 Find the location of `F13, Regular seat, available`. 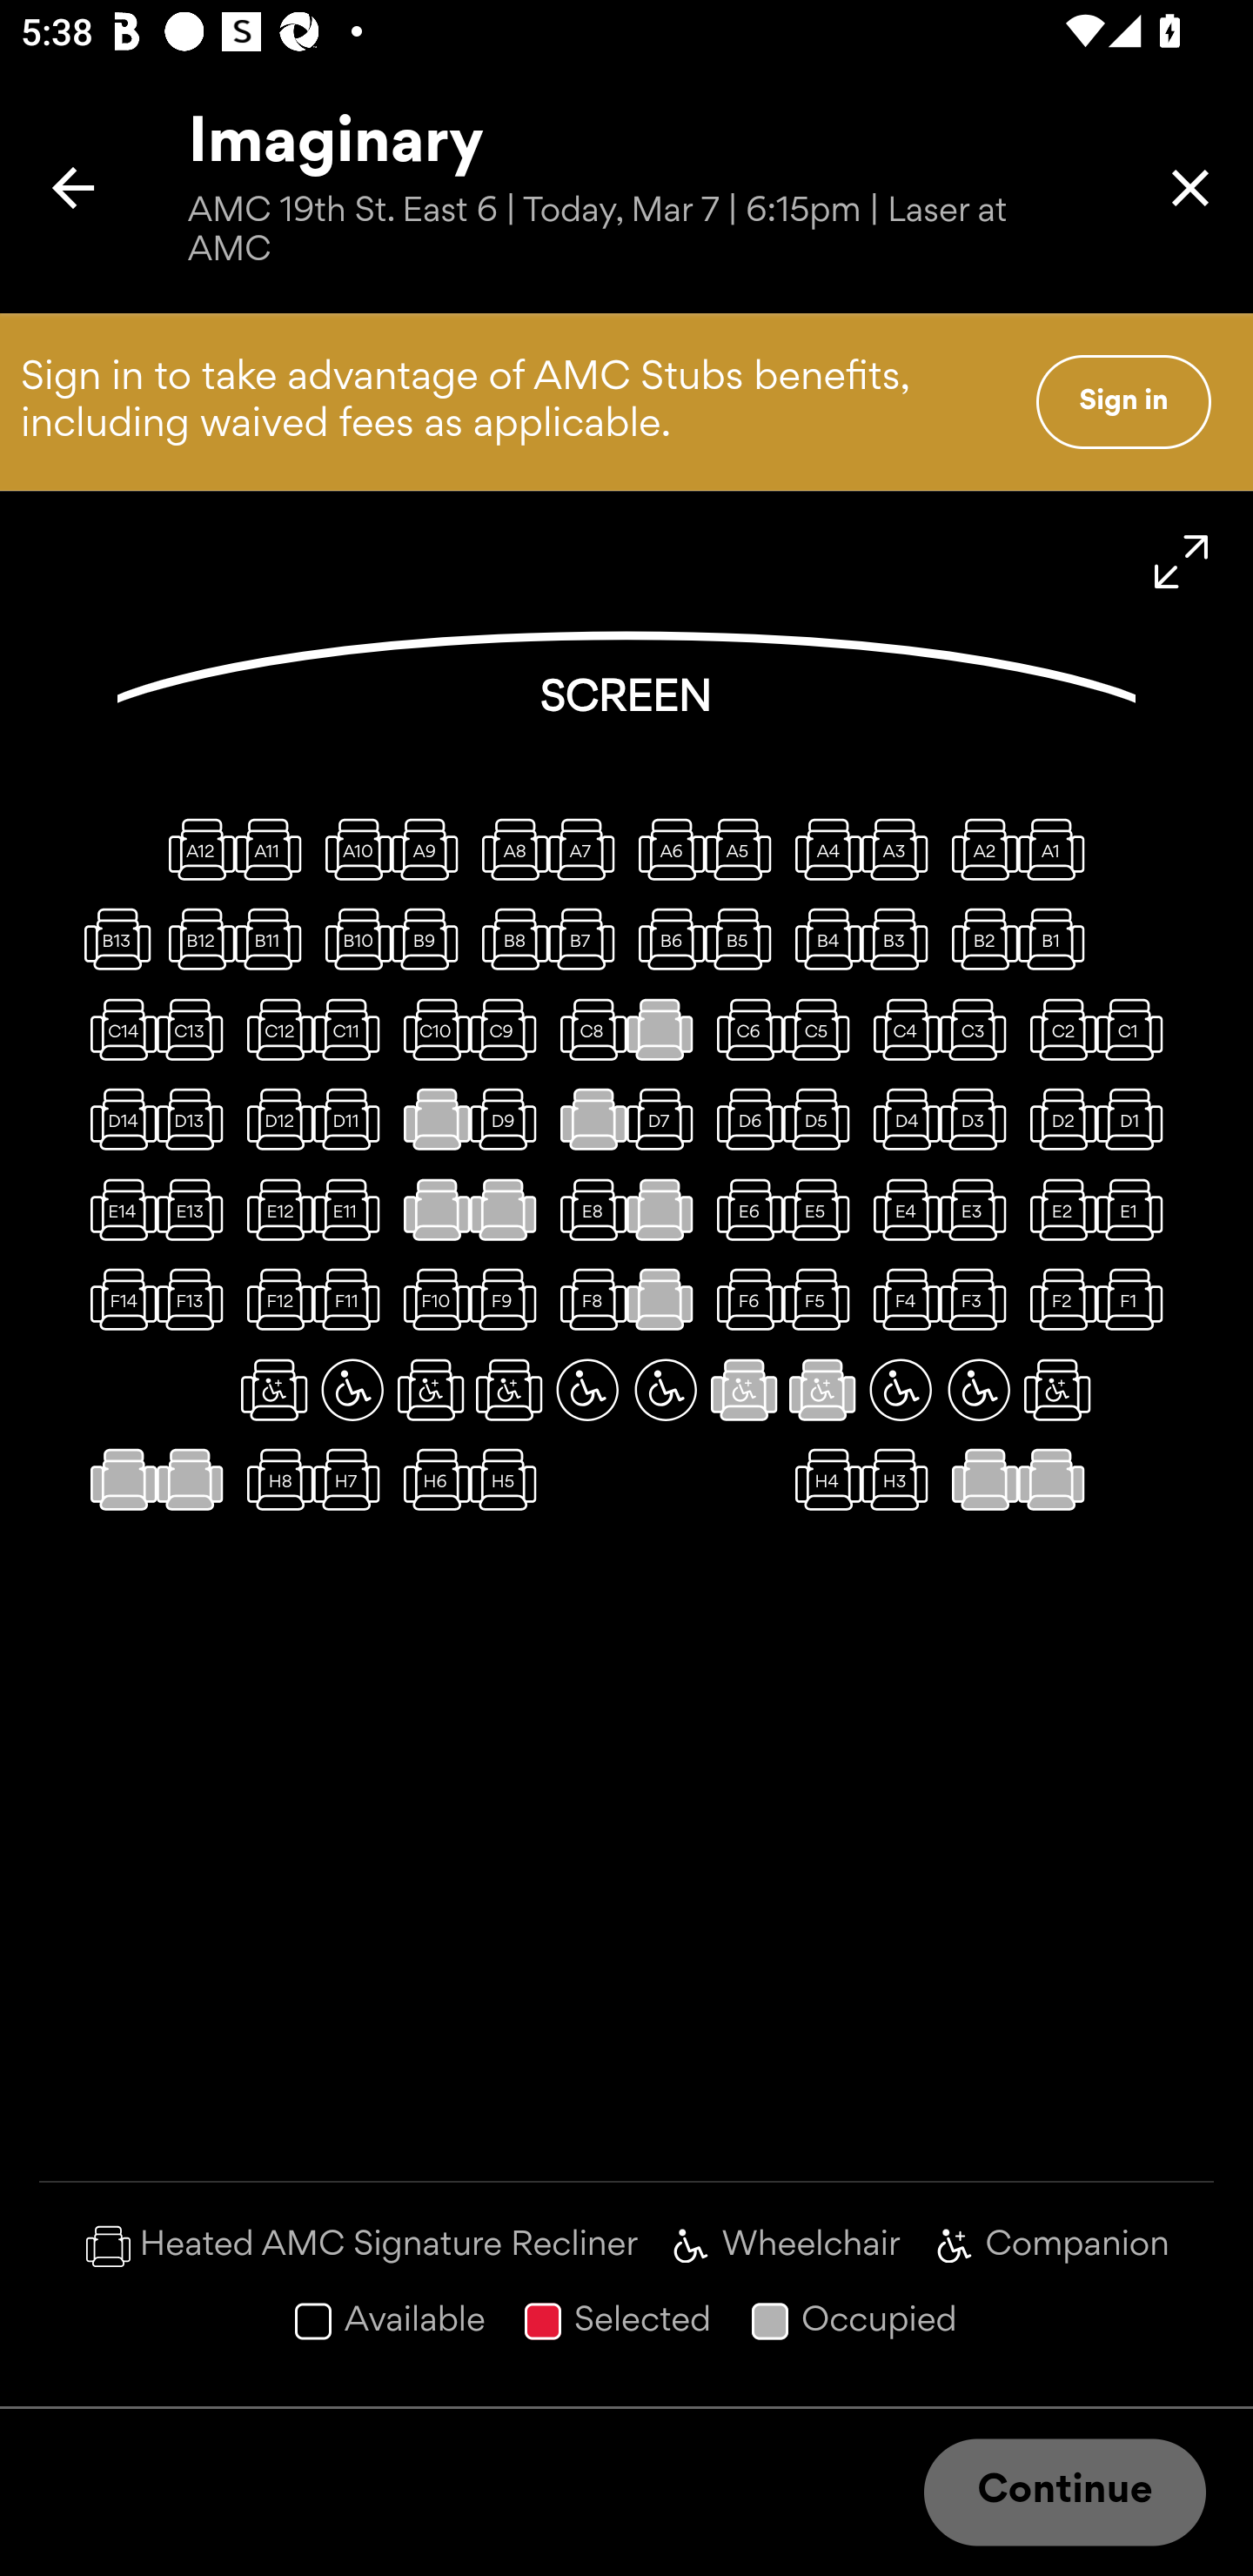

F13, Regular seat, available is located at coordinates (196, 1299).